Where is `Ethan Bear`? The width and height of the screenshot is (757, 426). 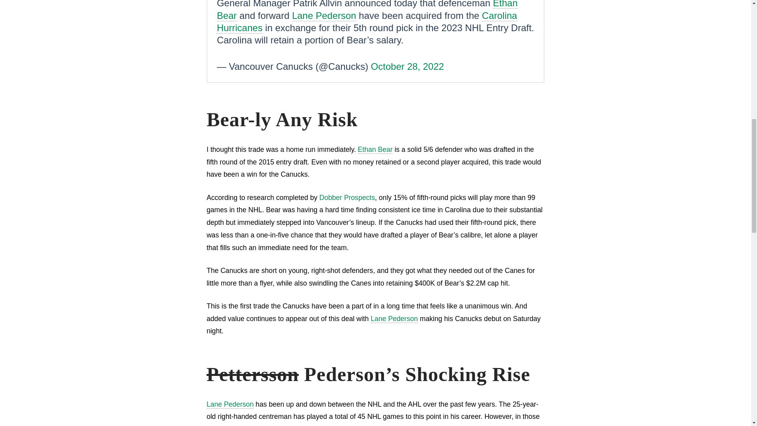 Ethan Bear is located at coordinates (367, 10).